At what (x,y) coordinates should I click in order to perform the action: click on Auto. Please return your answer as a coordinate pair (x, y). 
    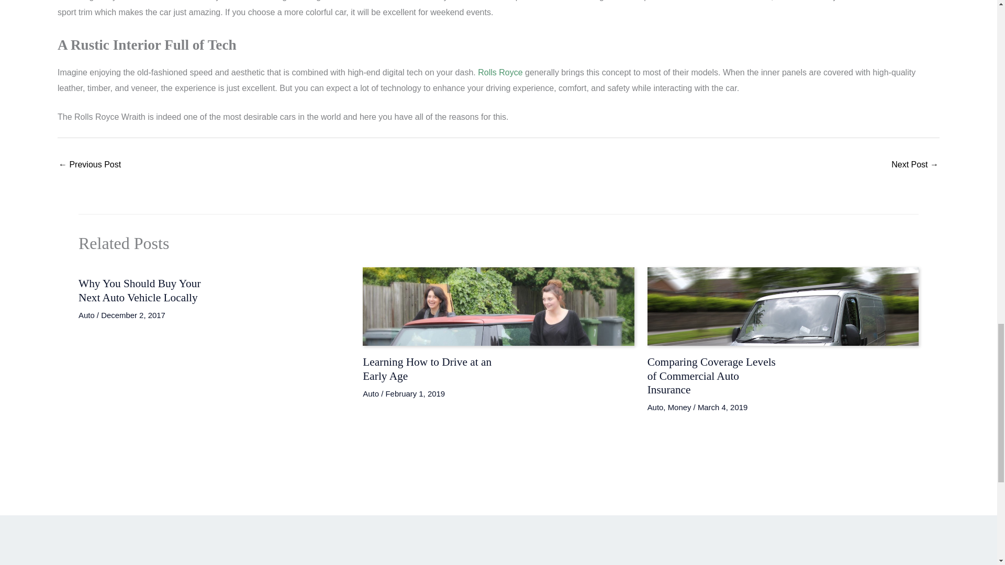
    Looking at the image, I should click on (86, 315).